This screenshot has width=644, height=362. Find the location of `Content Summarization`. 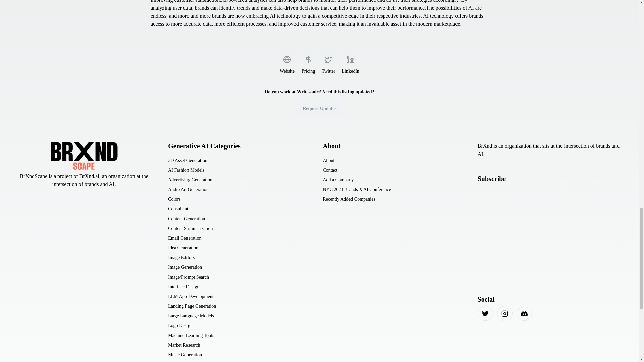

Content Summarization is located at coordinates (190, 228).